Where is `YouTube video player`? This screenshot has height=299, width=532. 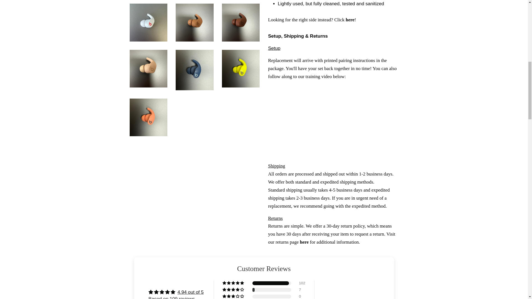
YouTube video player is located at coordinates (333, 121).